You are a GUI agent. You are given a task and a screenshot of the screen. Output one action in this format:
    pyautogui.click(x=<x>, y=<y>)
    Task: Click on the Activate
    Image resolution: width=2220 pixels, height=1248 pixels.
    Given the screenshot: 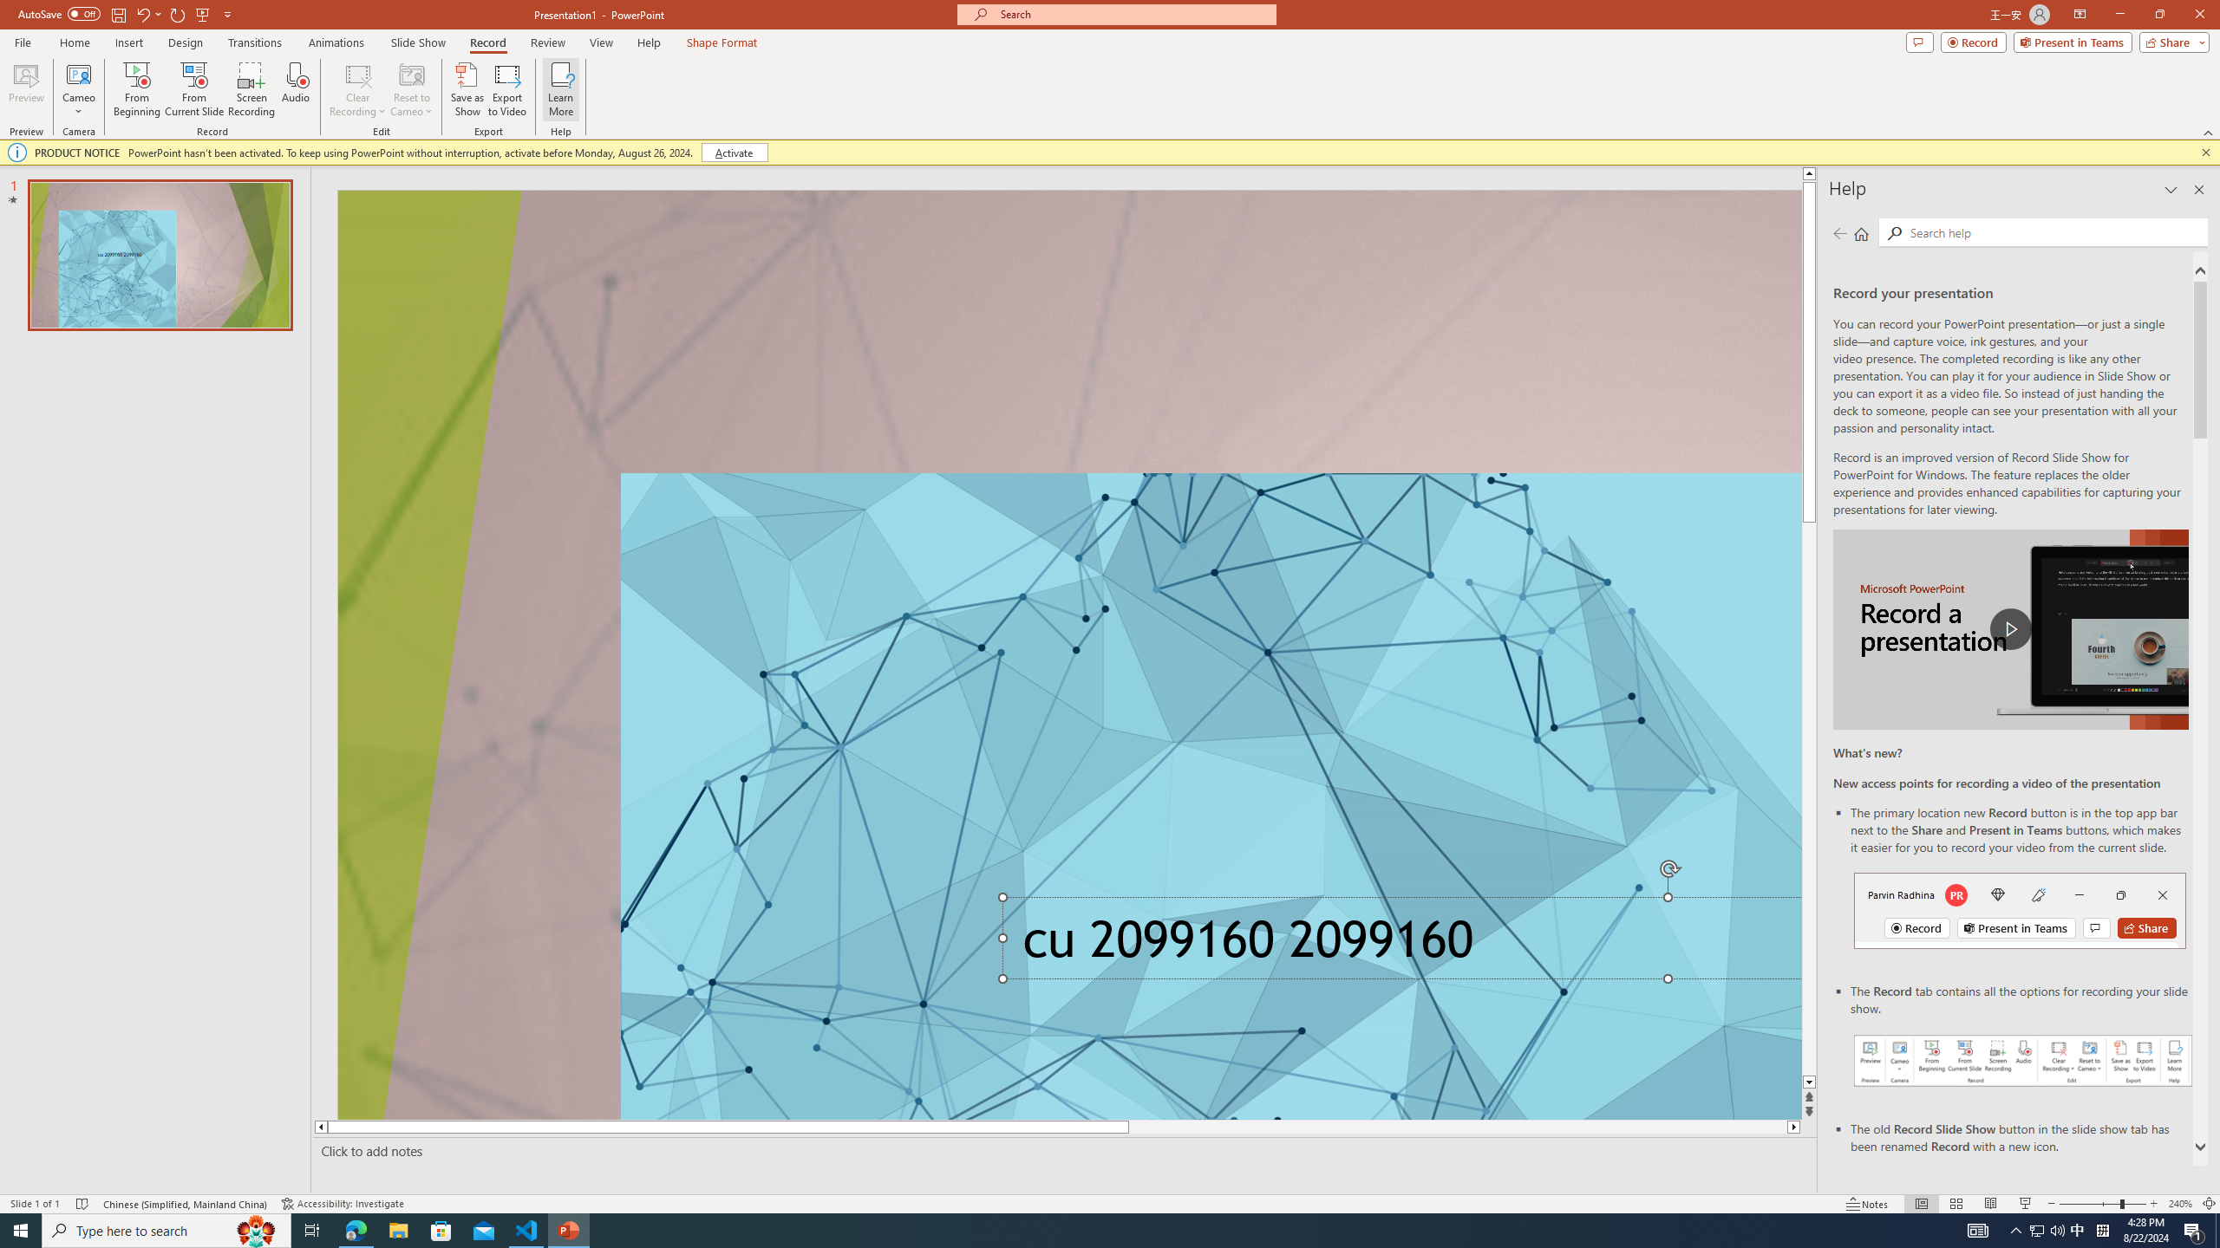 What is the action you would take?
    pyautogui.click(x=734, y=153)
    